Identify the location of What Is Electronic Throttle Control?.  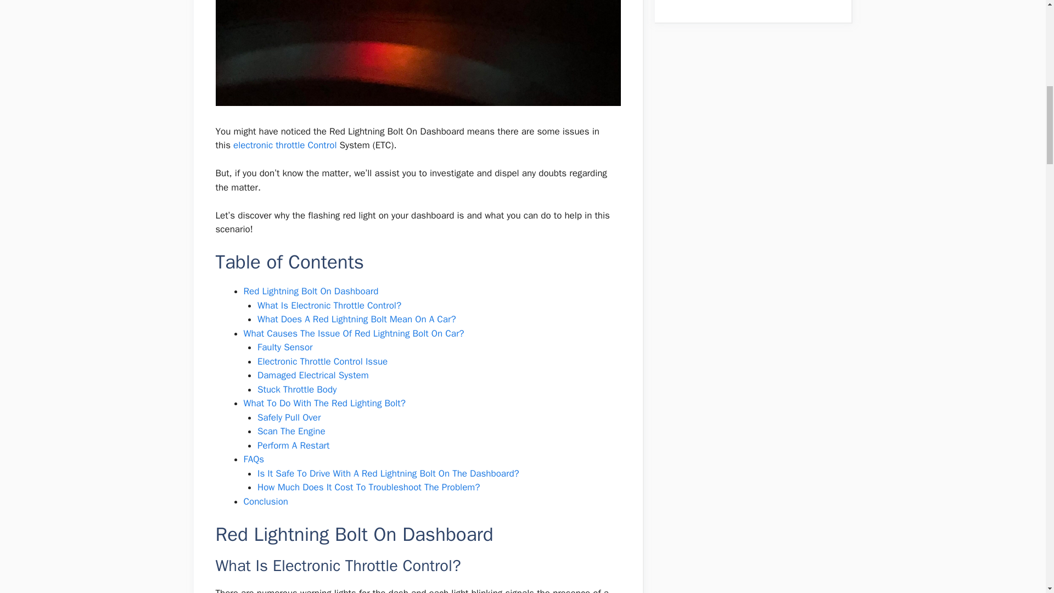
(329, 305).